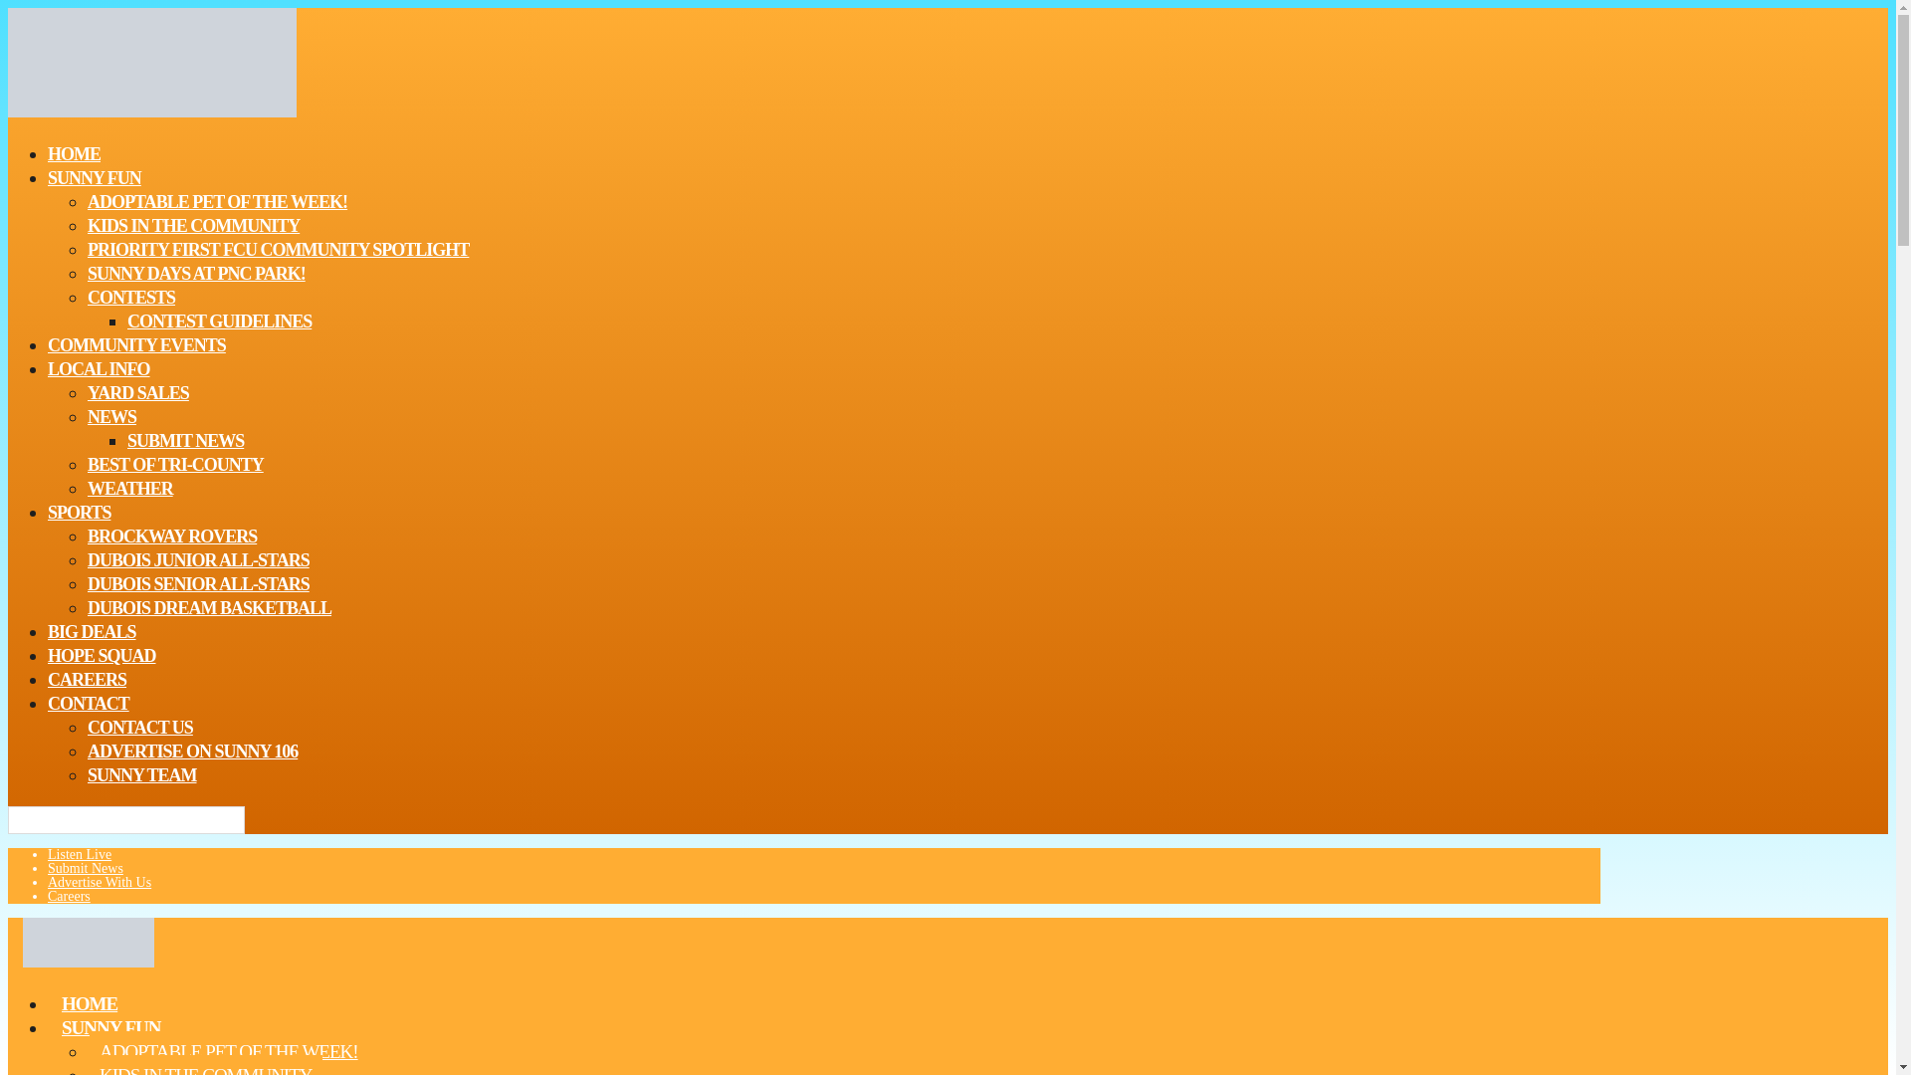  What do you see at coordinates (199, 559) in the screenshot?
I see `DUBOIS JUNIOR ALL-STARS` at bounding box center [199, 559].